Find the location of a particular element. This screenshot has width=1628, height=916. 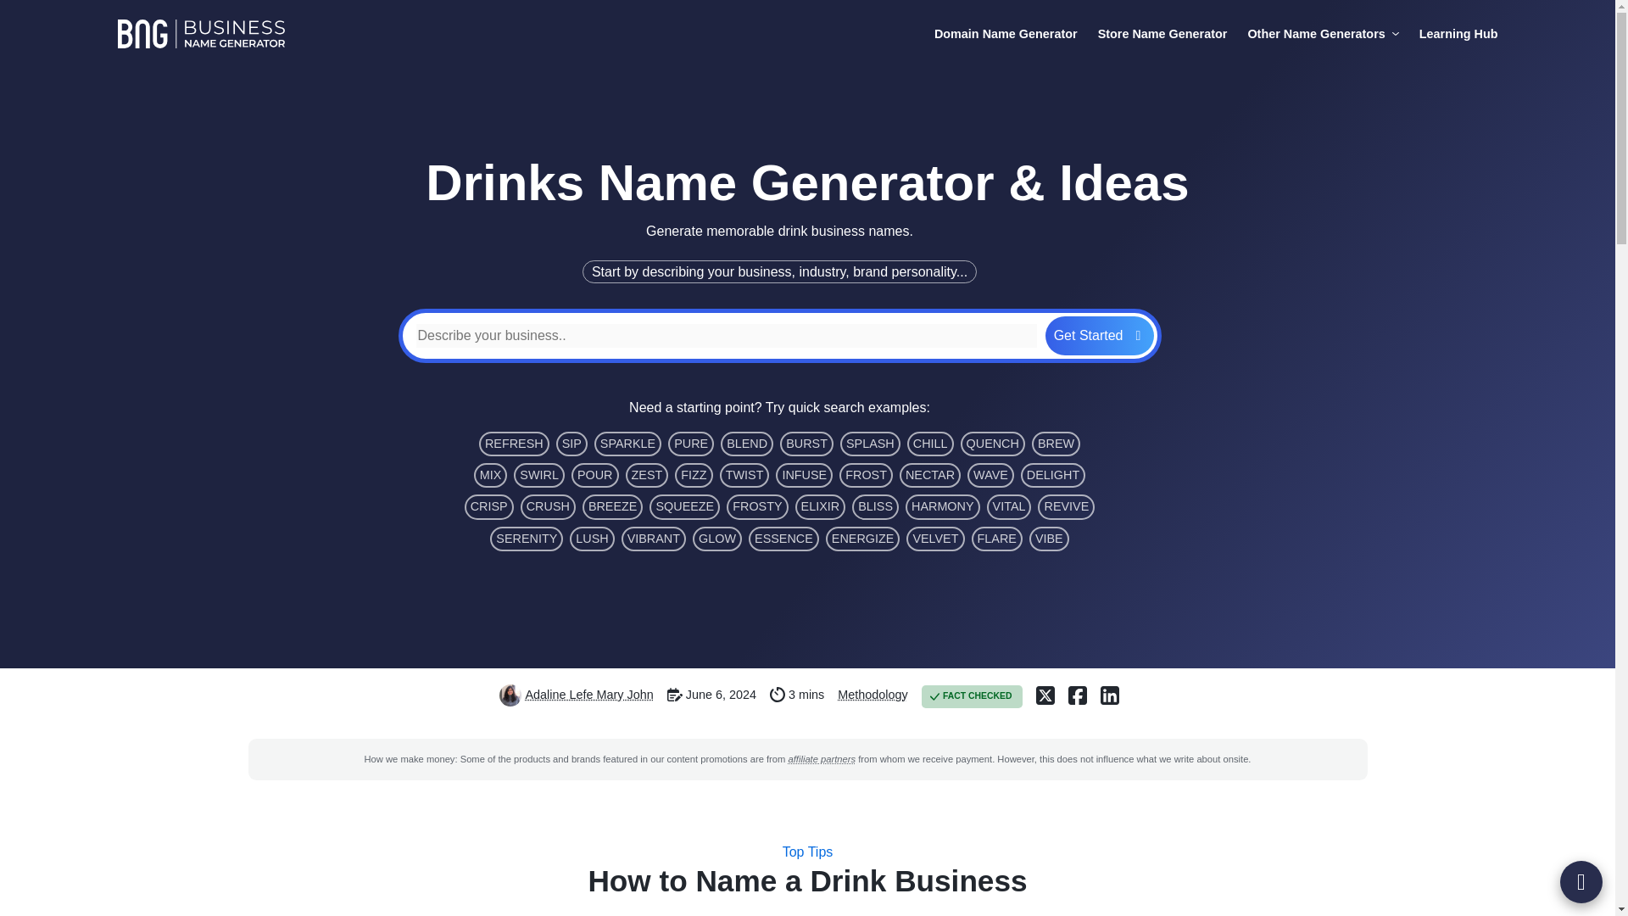

Reading time is located at coordinates (777, 695).